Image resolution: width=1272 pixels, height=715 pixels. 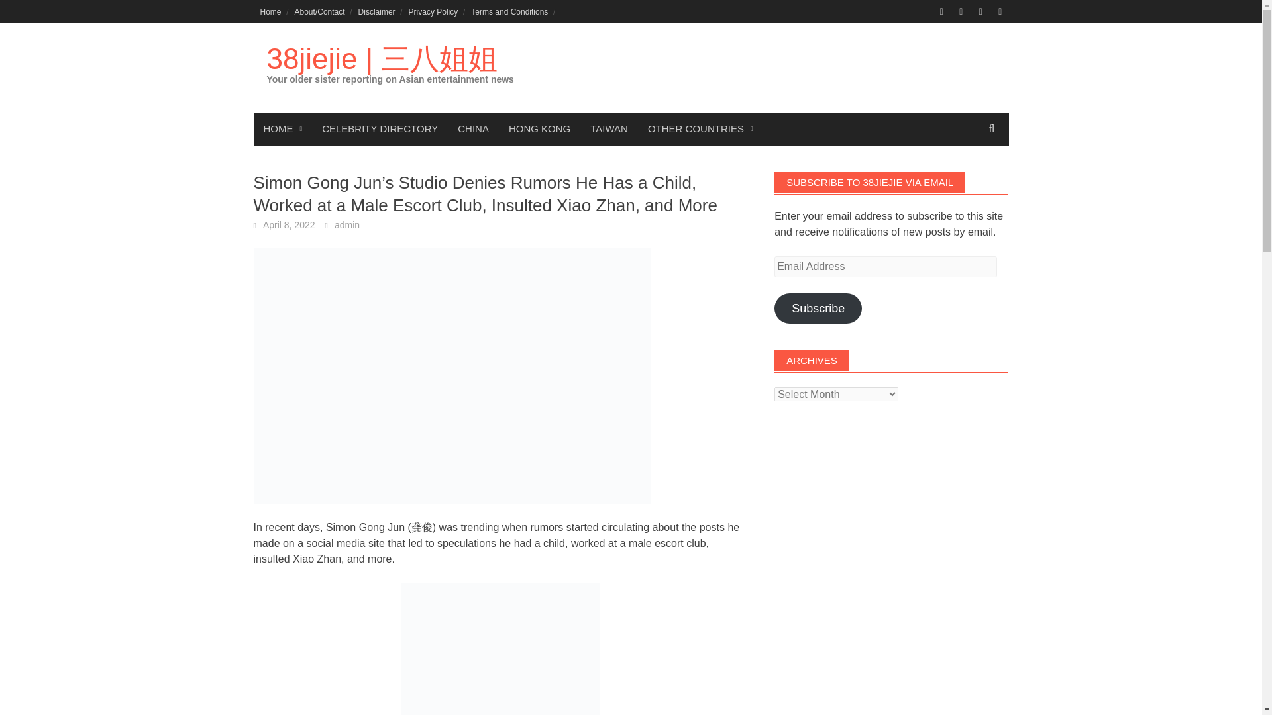 I want to click on HOME, so click(x=282, y=128).